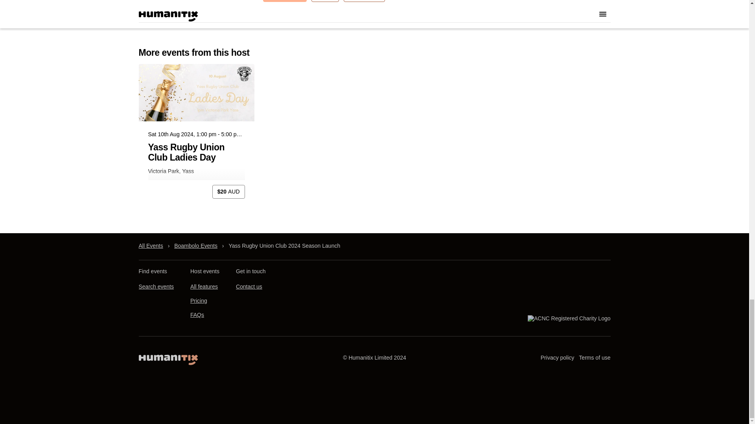 This screenshot has height=424, width=755. What do you see at coordinates (325, 1) in the screenshot?
I see `Follow` at bounding box center [325, 1].